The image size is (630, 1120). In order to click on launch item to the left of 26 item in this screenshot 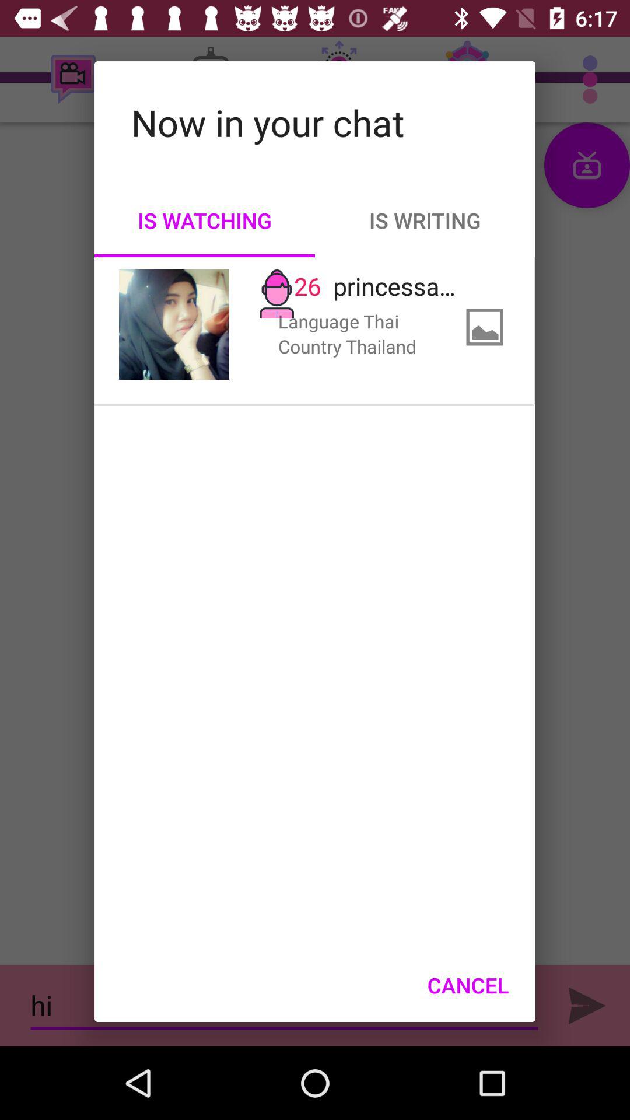, I will do `click(174, 324)`.